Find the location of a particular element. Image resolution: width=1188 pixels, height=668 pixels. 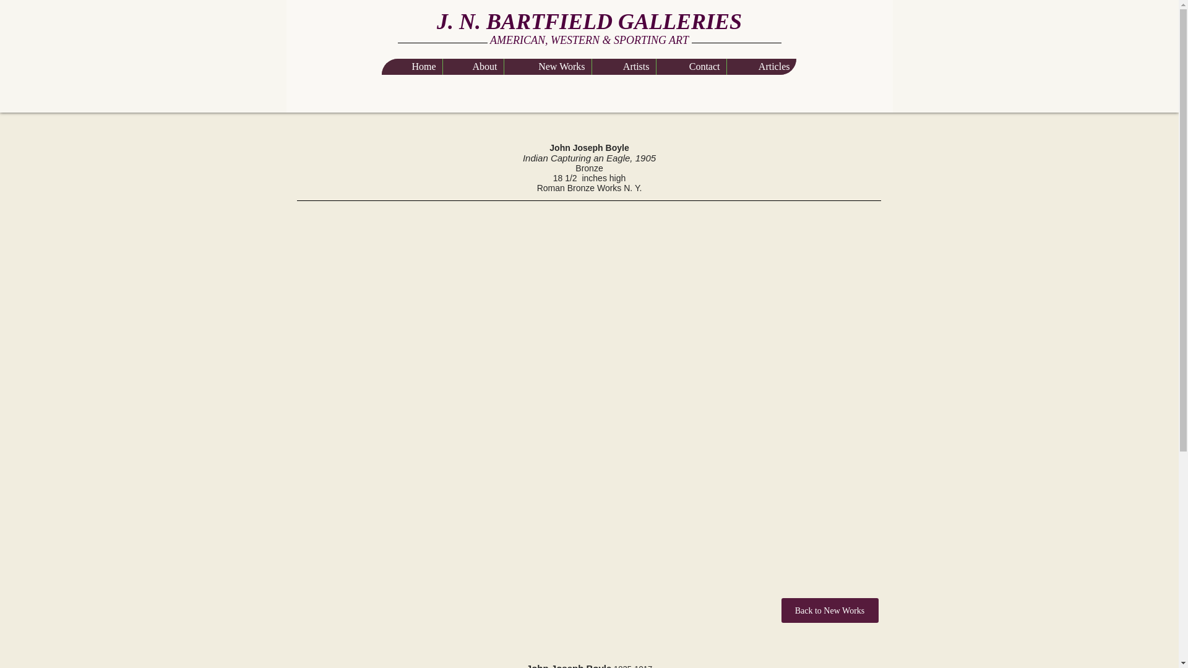

Articles is located at coordinates (761, 67).